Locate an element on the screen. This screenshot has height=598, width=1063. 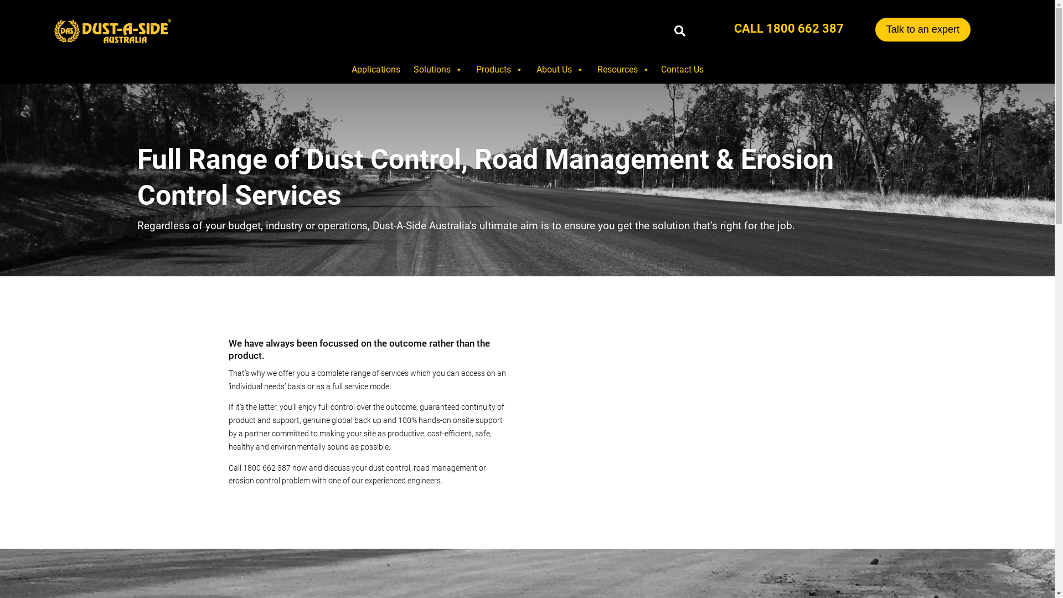
Resources is located at coordinates (622, 70).